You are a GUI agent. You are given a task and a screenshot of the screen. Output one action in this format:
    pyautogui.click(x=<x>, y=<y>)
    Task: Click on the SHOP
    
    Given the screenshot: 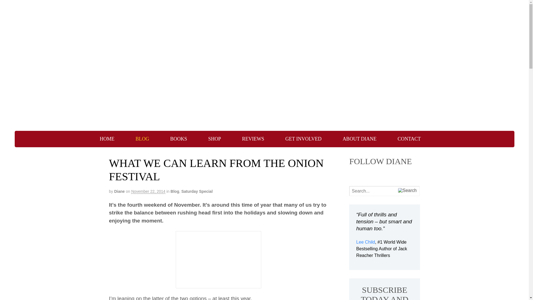 What is the action you would take?
    pyautogui.click(x=214, y=139)
    